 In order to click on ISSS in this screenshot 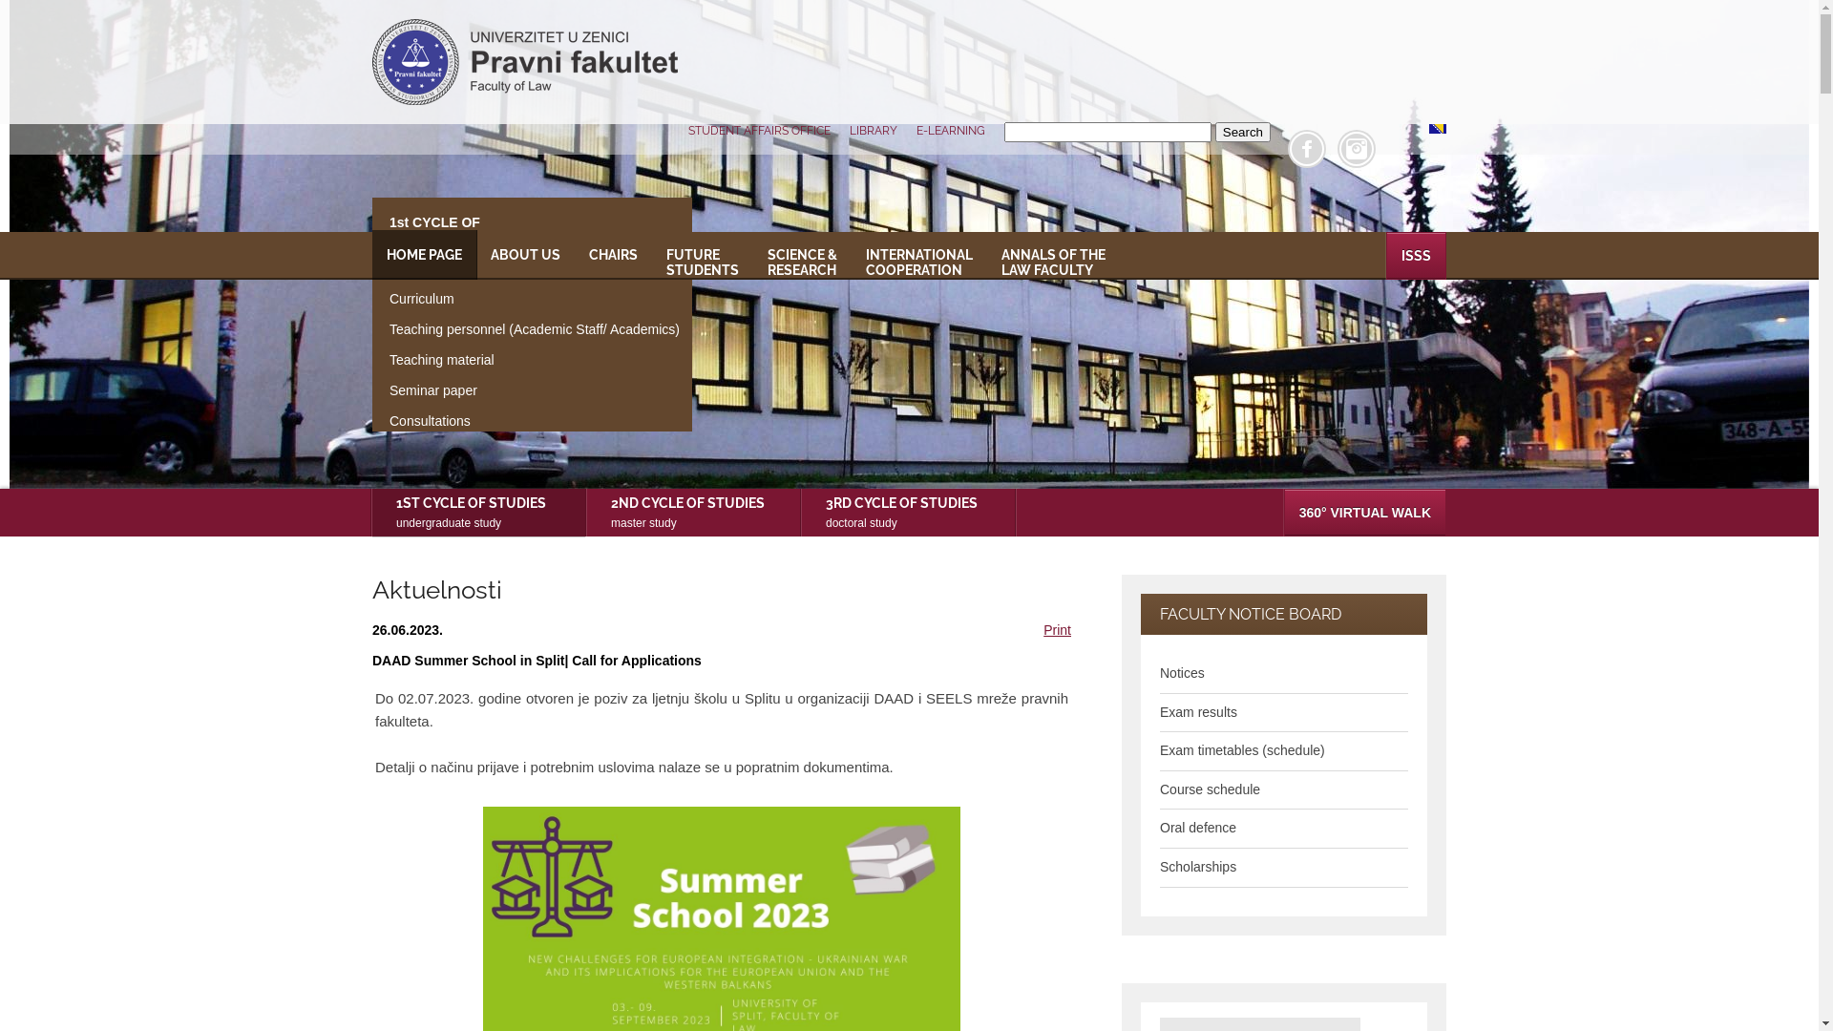, I will do `click(1417, 256)`.